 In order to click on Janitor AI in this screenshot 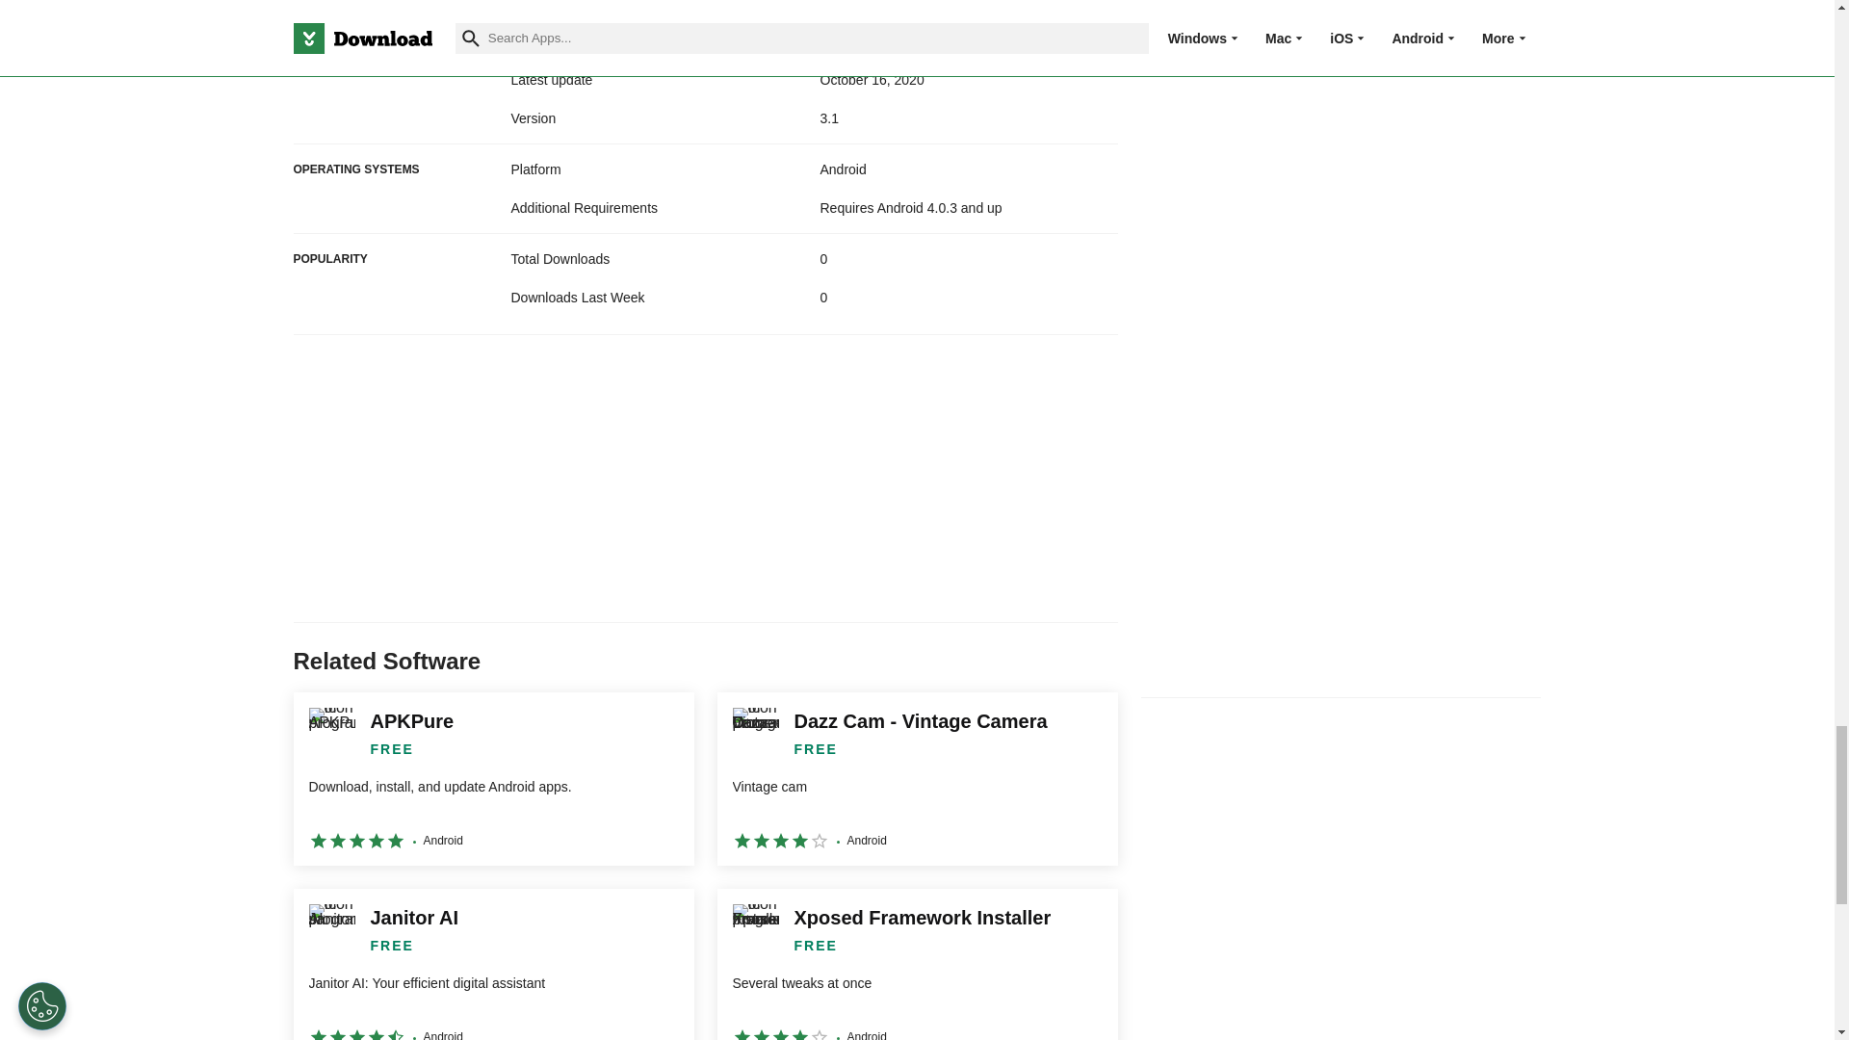, I will do `click(493, 965)`.